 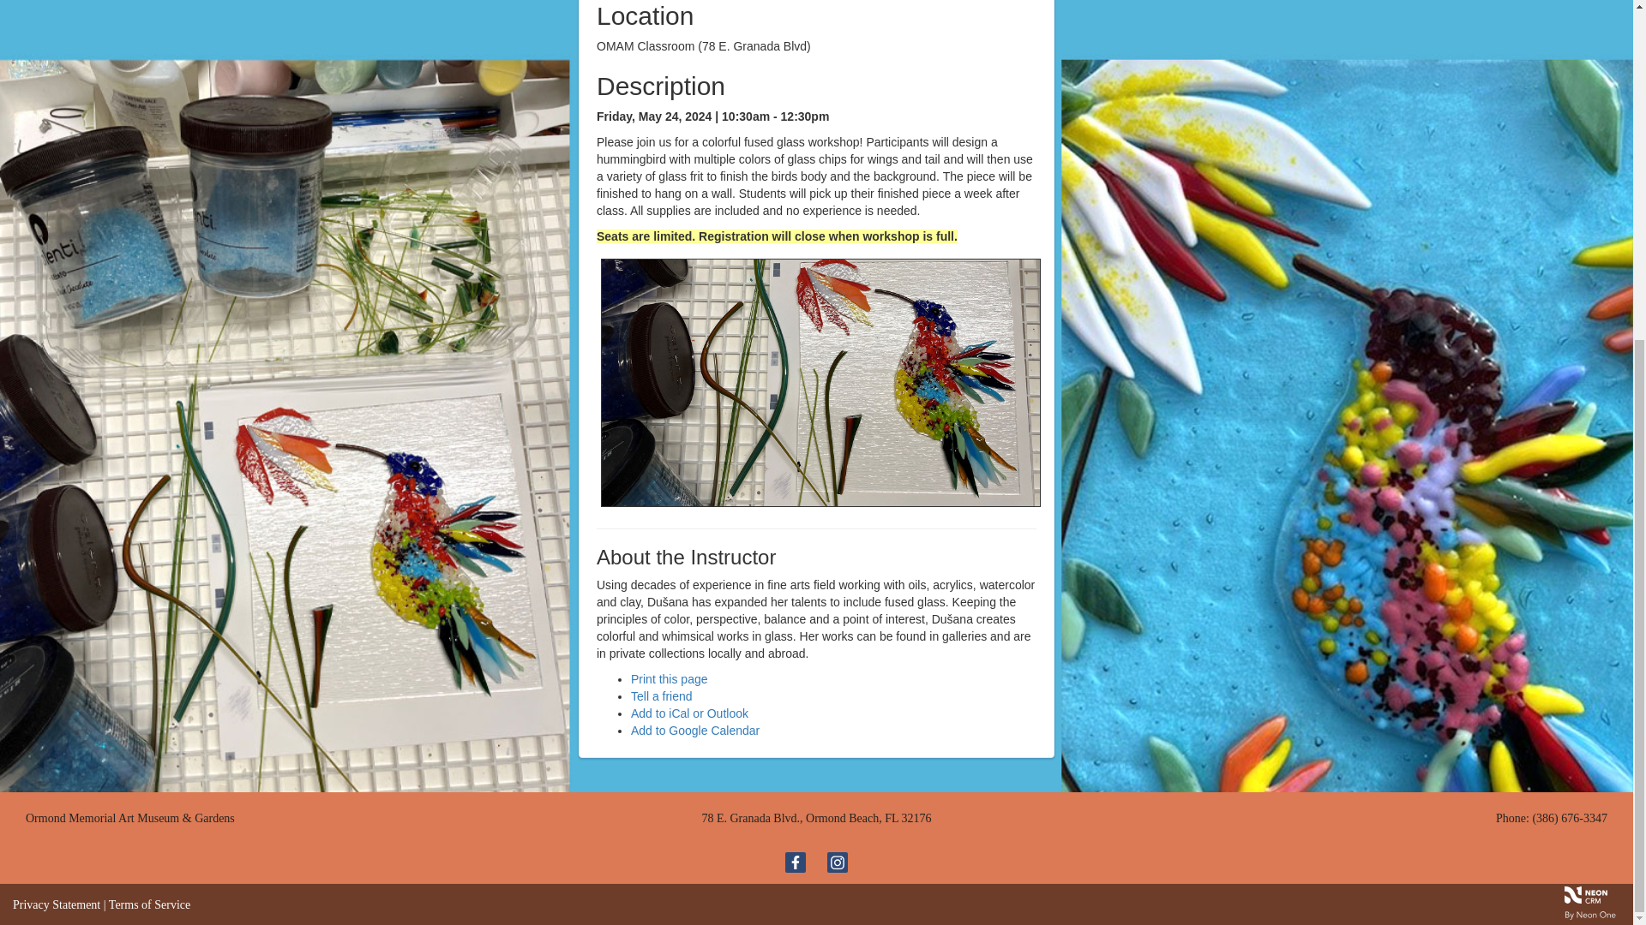 I want to click on Tell a friend, so click(x=662, y=695).